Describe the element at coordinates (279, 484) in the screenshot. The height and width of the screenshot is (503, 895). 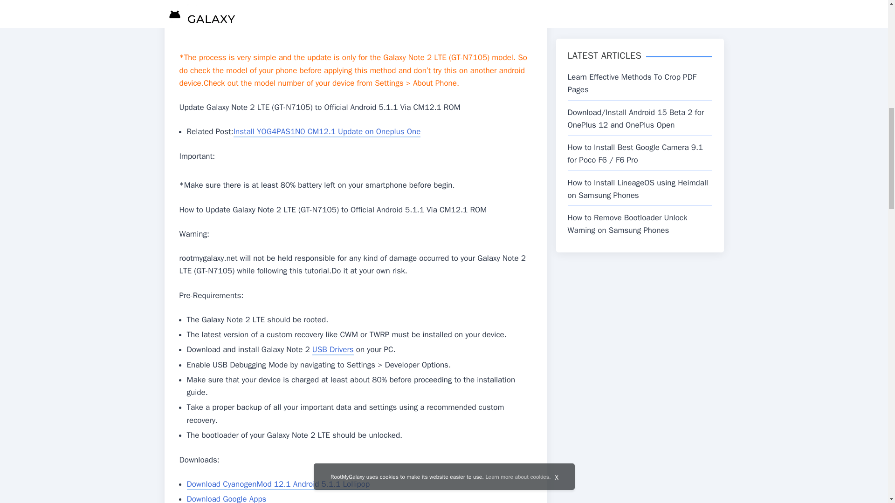
I see `Download CyanogenMod 12.1 Android 5.1.1 Lollipop` at that location.